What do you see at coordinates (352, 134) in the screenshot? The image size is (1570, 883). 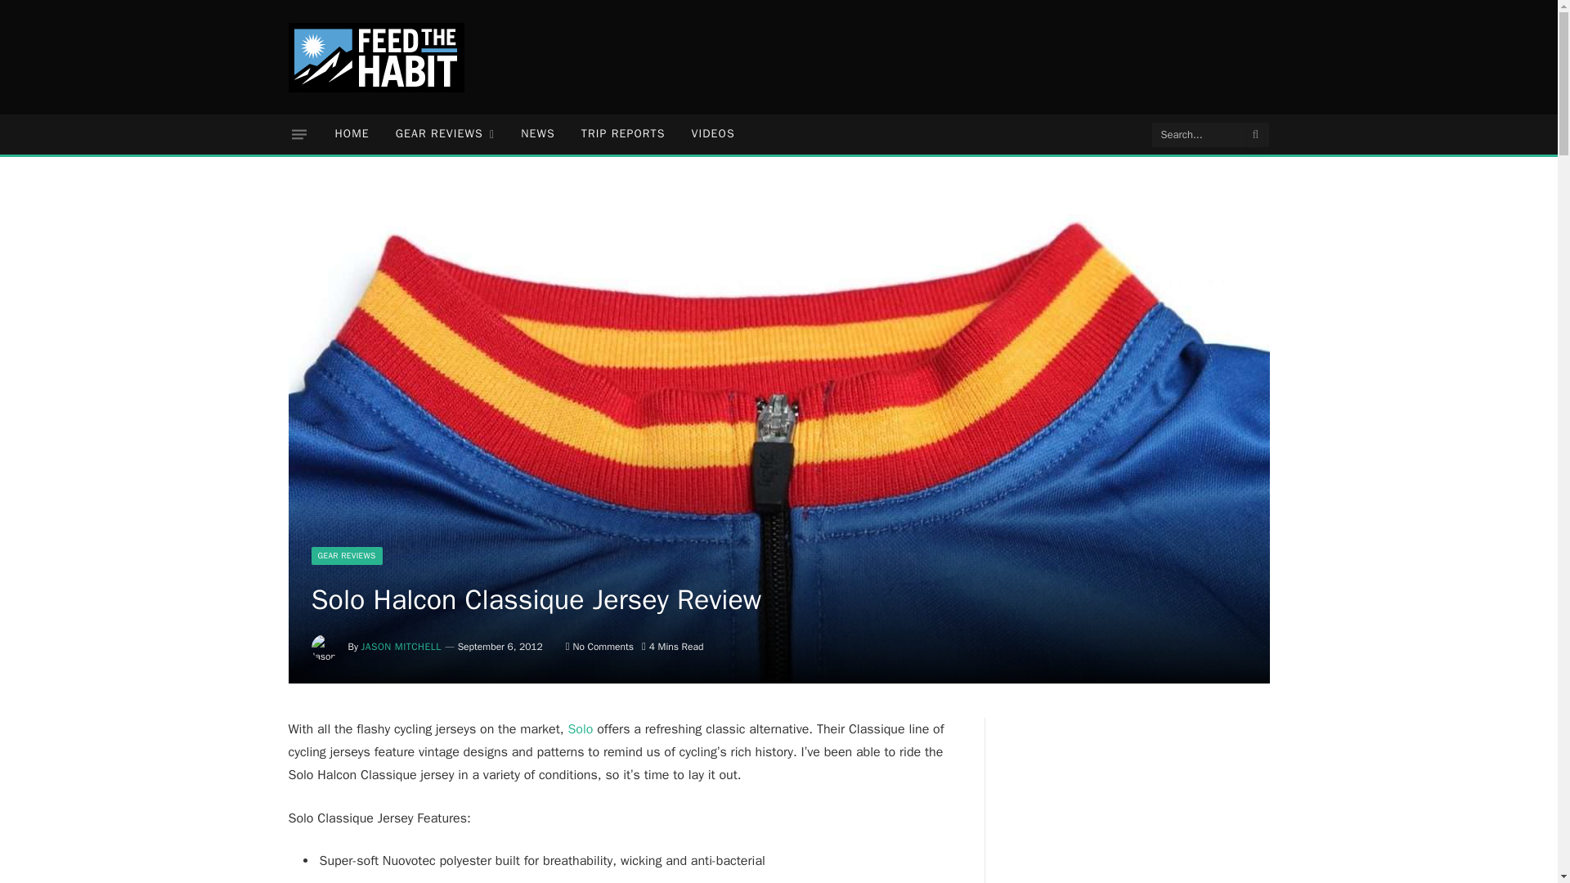 I see `HOME` at bounding box center [352, 134].